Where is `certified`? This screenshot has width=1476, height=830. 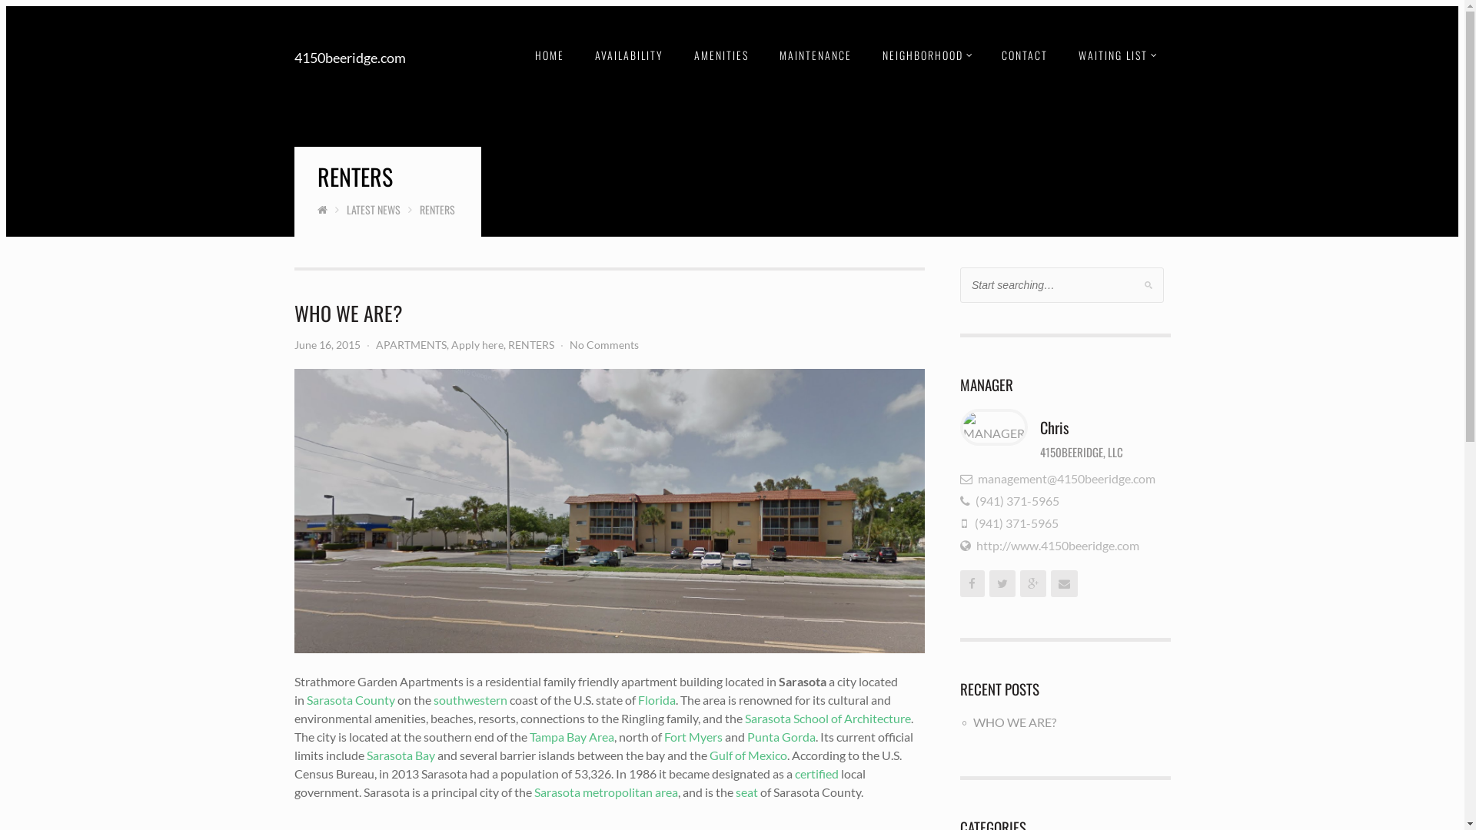 certified is located at coordinates (816, 773).